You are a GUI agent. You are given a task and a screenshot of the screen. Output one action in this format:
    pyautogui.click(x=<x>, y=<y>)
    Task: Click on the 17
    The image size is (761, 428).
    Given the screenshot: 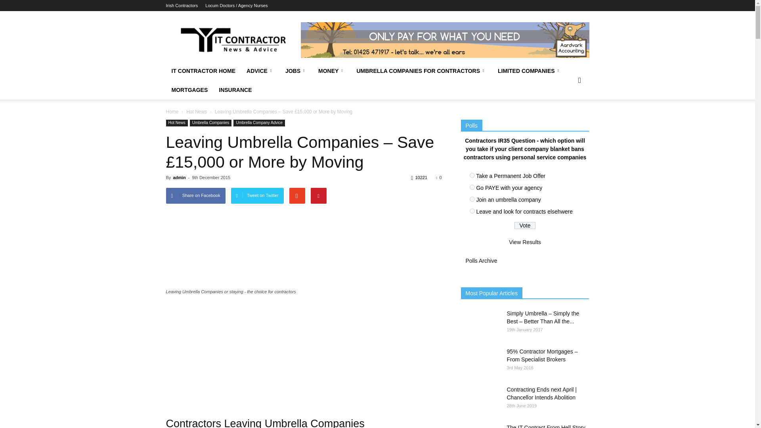 What is the action you would take?
    pyautogui.click(x=472, y=211)
    